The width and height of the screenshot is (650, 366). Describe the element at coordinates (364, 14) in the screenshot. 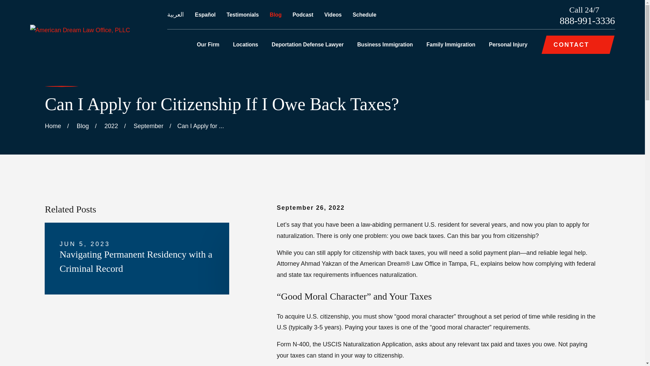

I see `Schedule` at that location.